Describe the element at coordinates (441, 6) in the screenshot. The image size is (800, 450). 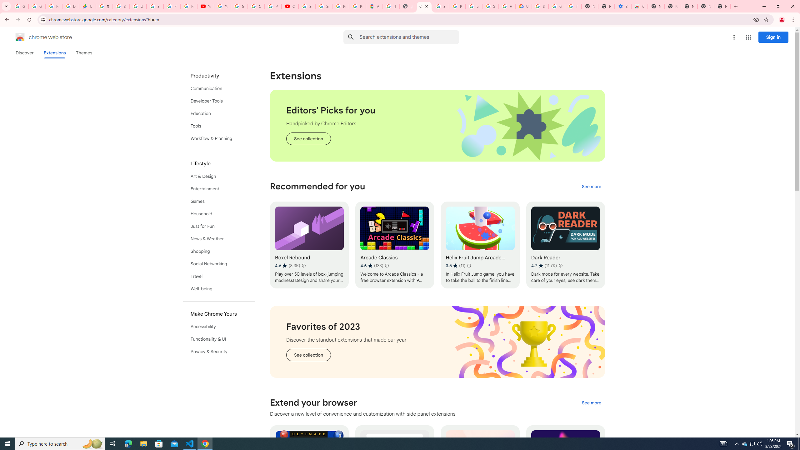
I see `Sign in - Google Accounts` at that location.